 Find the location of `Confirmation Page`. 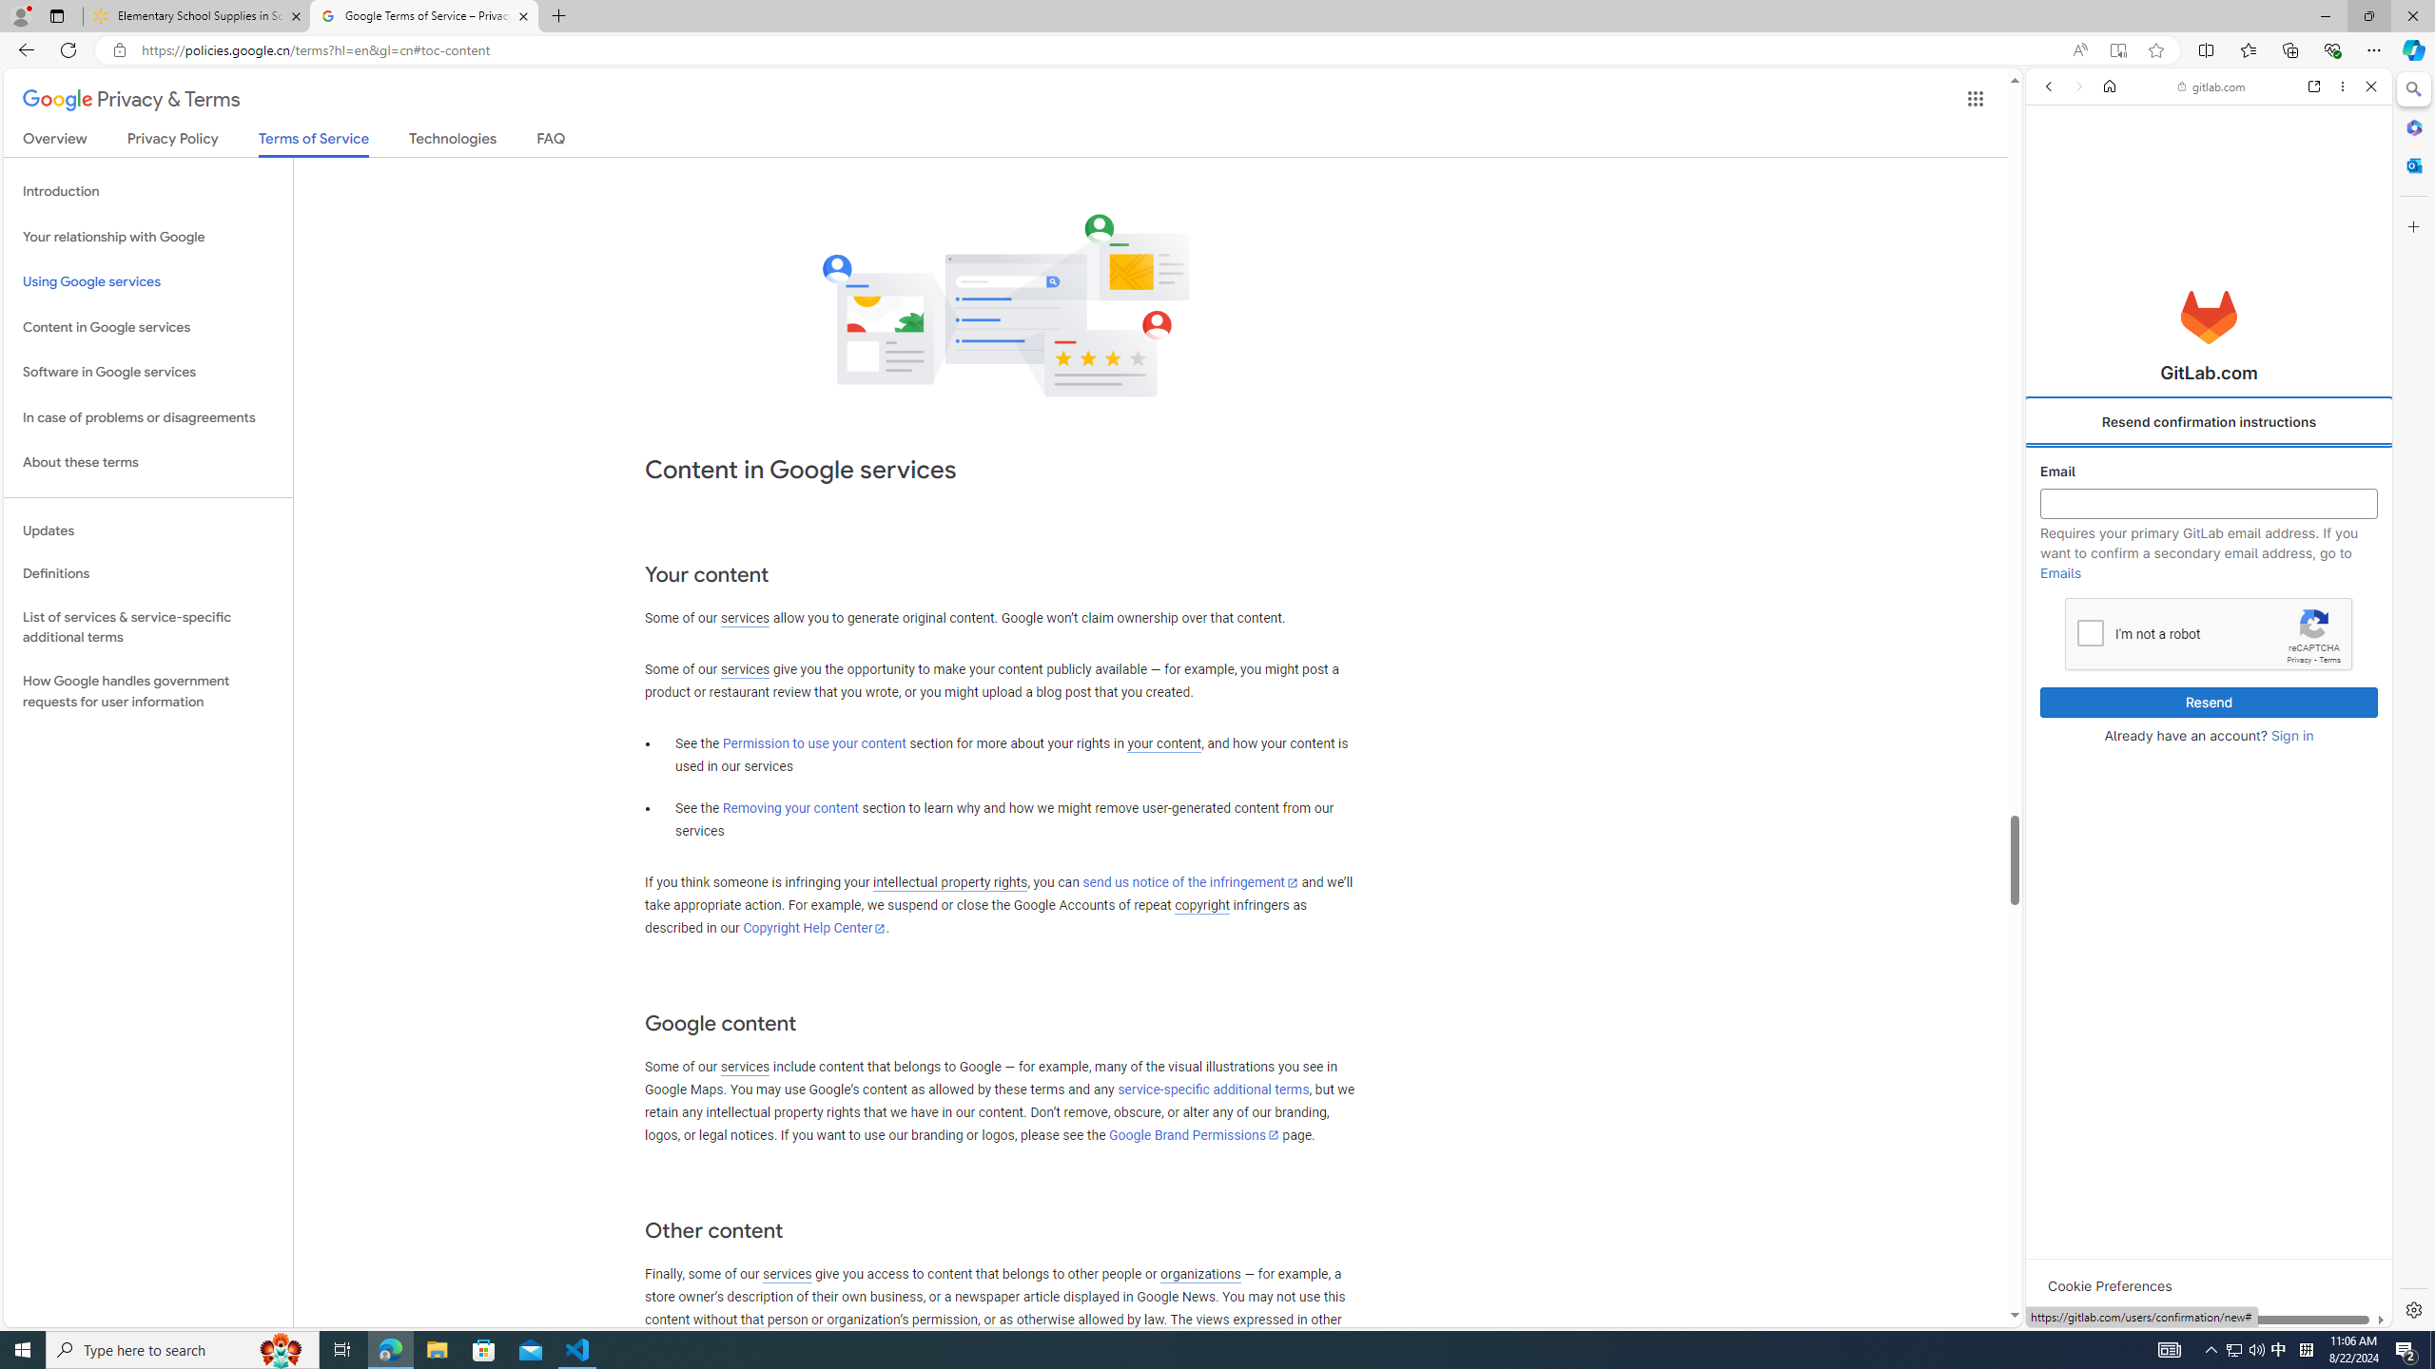

Confirmation Page is located at coordinates (2209, 650).